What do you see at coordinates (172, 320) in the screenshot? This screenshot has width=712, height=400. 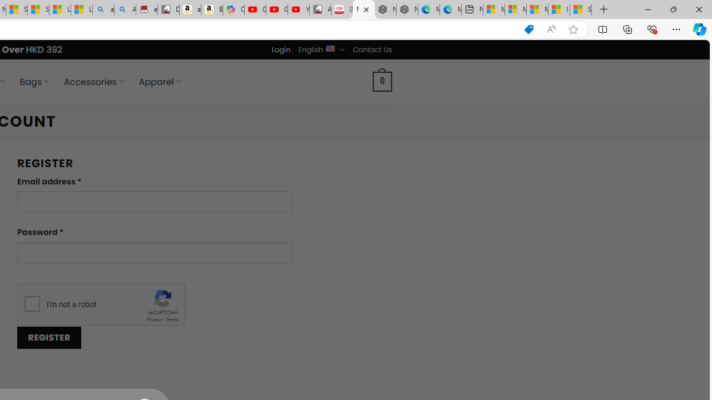 I see `Terms` at bounding box center [172, 320].